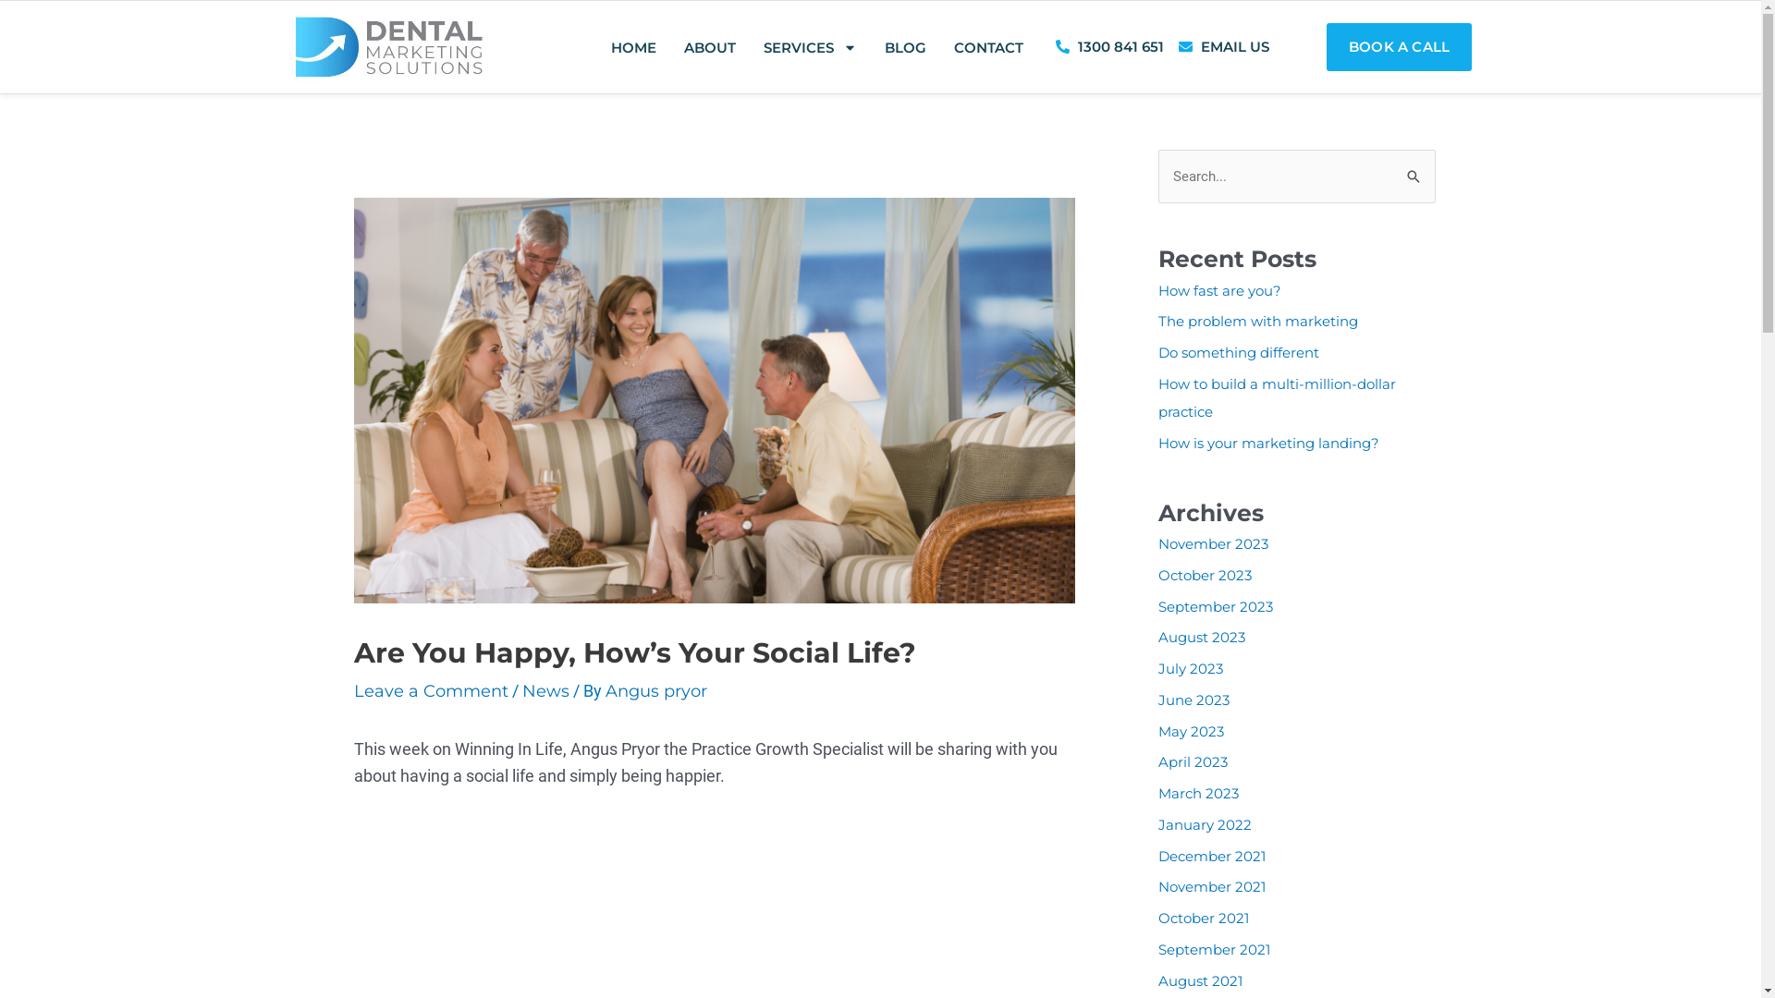  Describe the element at coordinates (1193, 761) in the screenshot. I see `April 2023` at that location.